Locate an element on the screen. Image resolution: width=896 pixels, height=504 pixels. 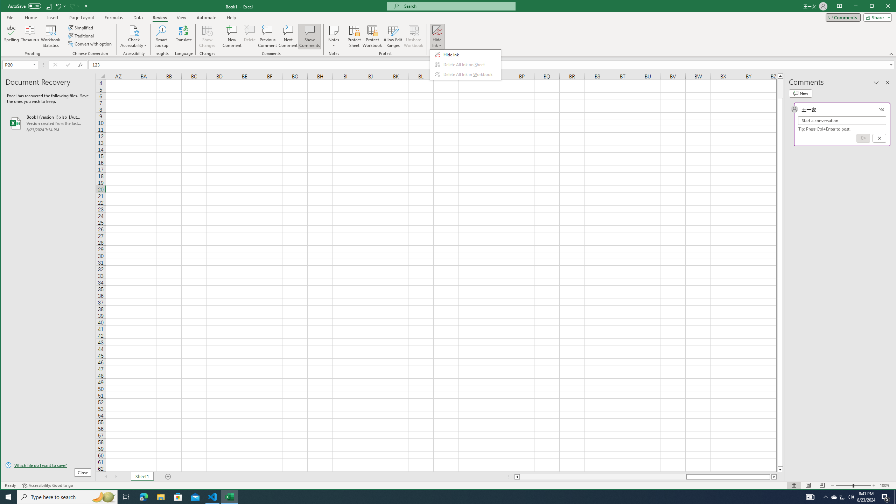
Action Center, 5 new notifications is located at coordinates (885, 497).